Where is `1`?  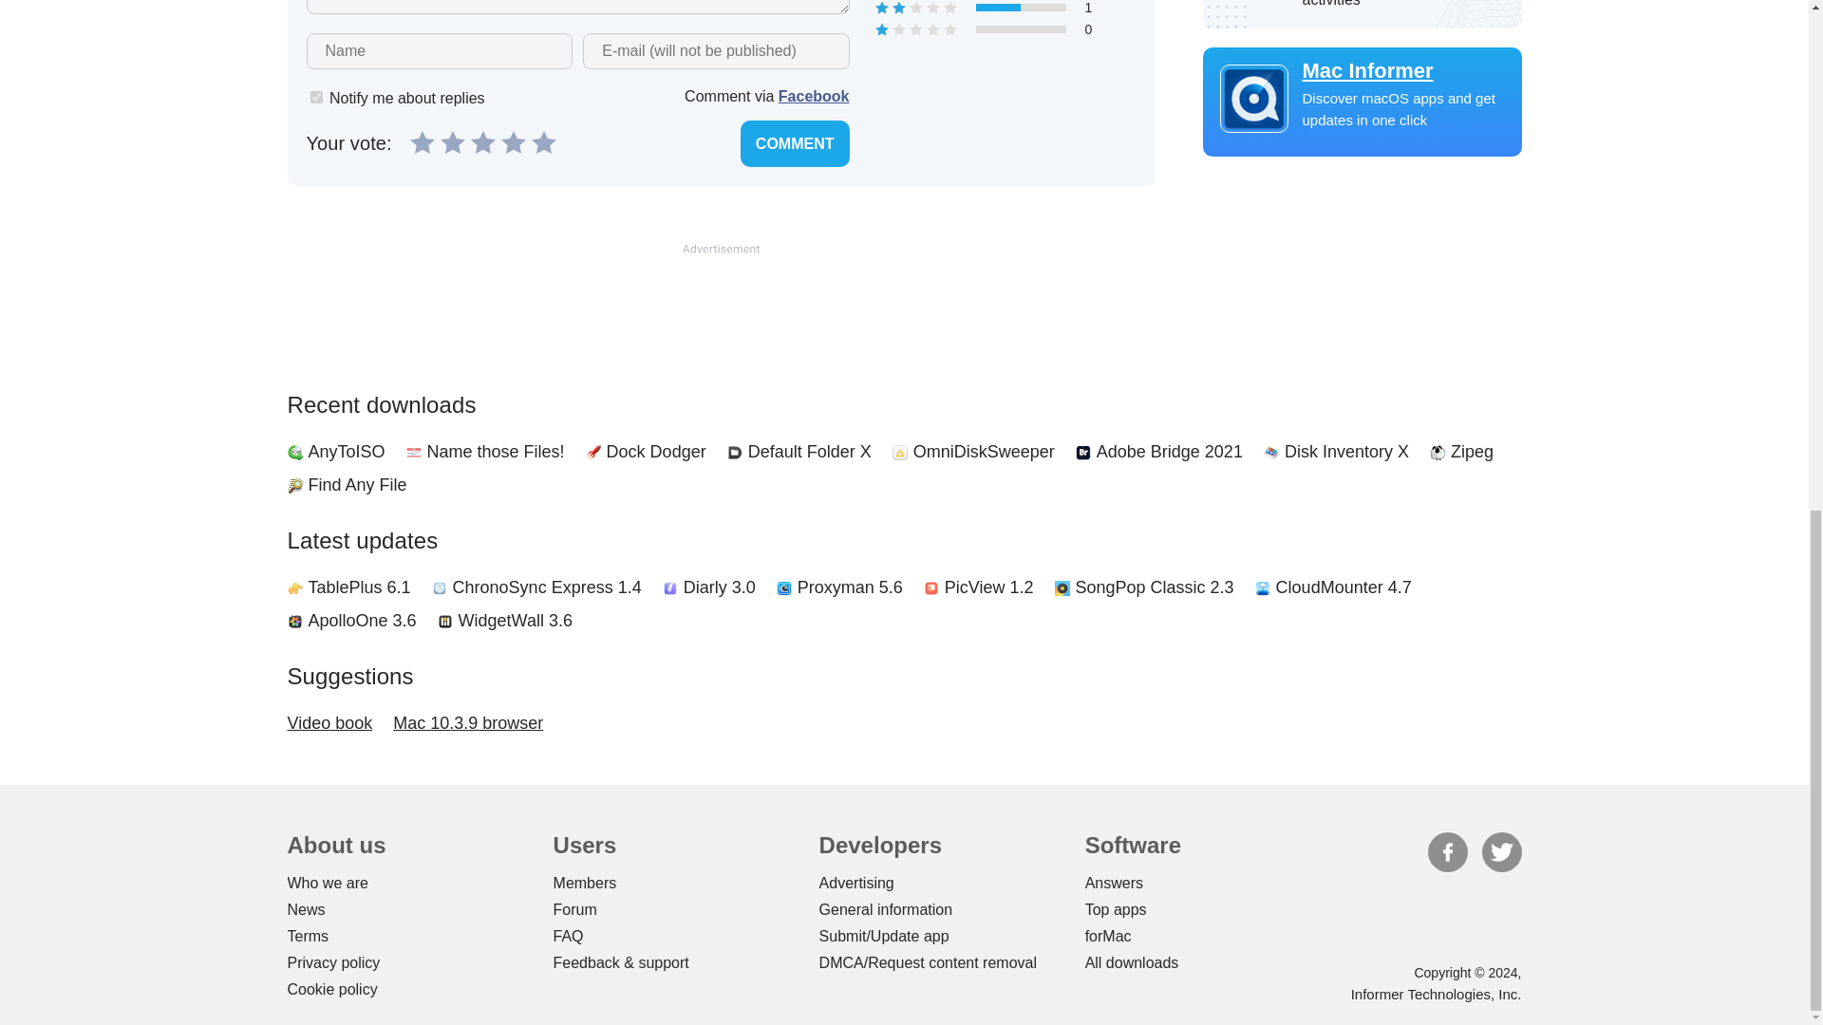
1 is located at coordinates (315, 97).